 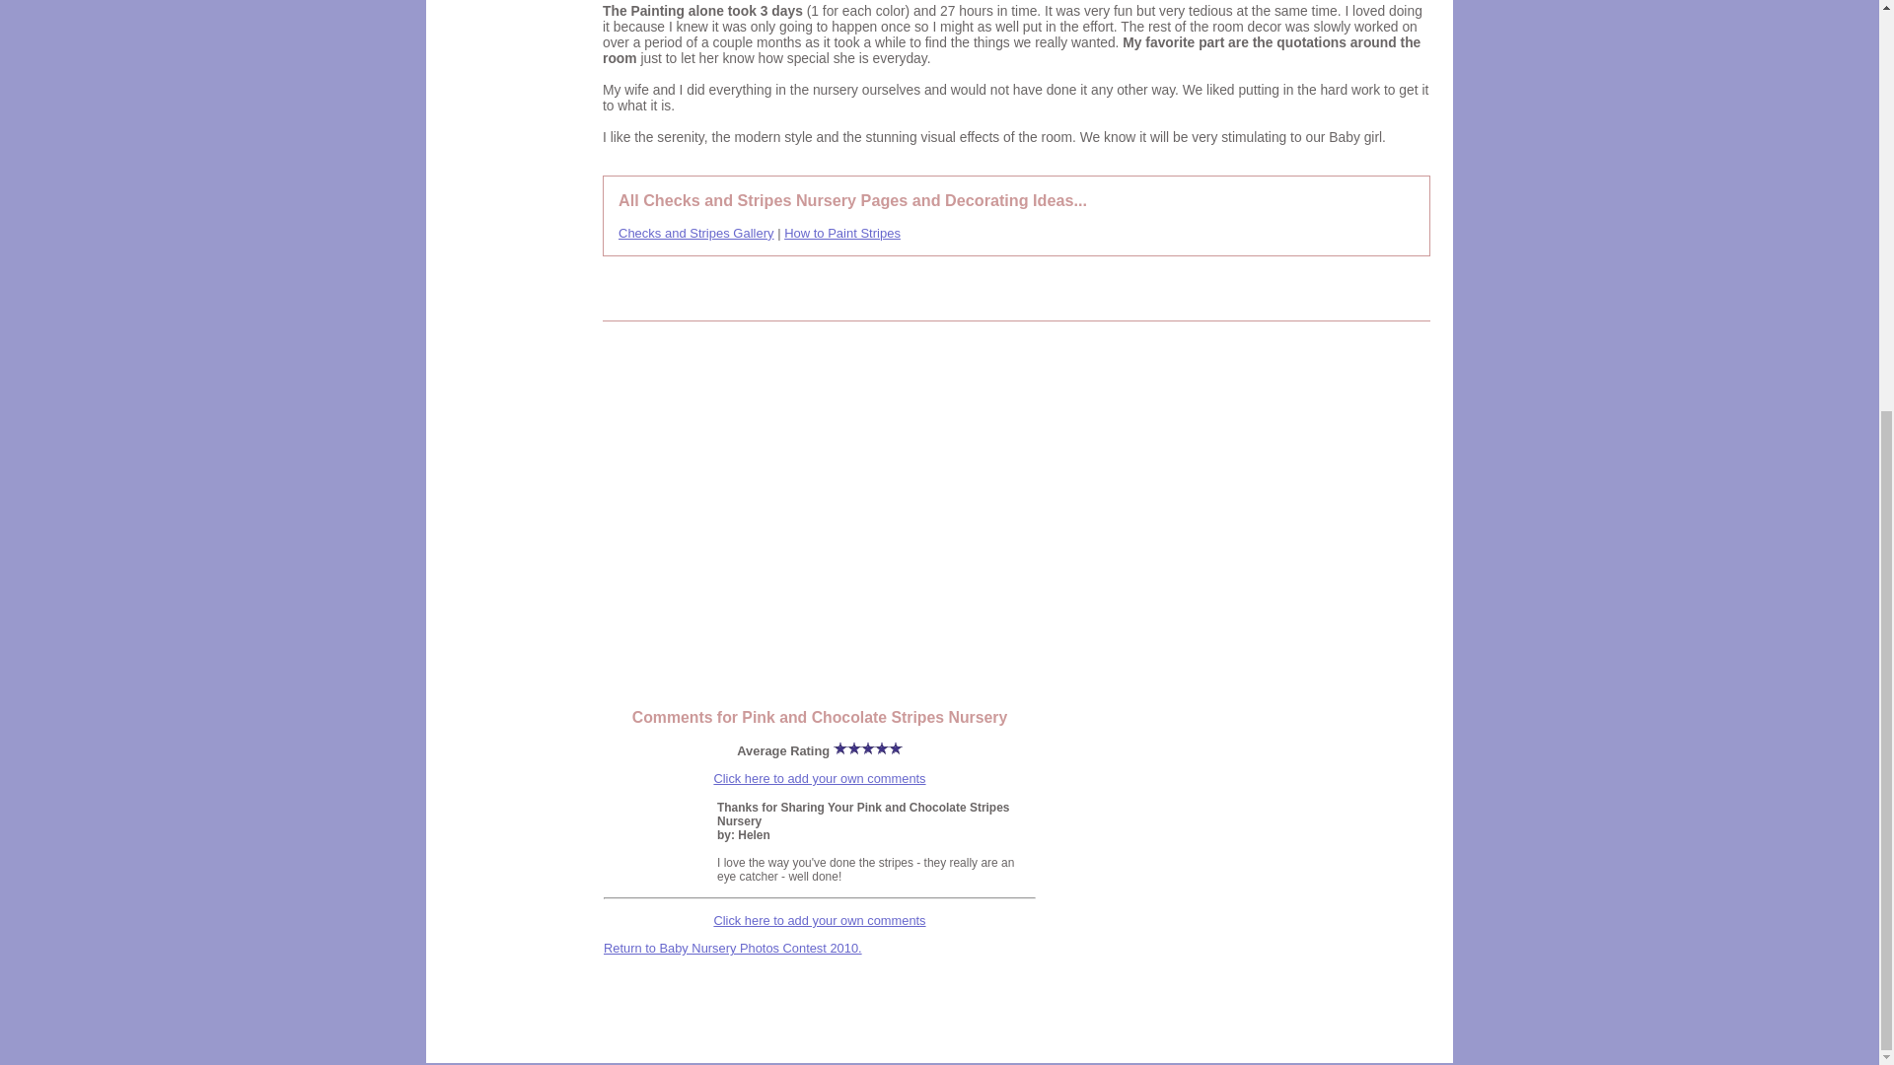 What do you see at coordinates (819, 778) in the screenshot?
I see `Click here to add your own comments` at bounding box center [819, 778].